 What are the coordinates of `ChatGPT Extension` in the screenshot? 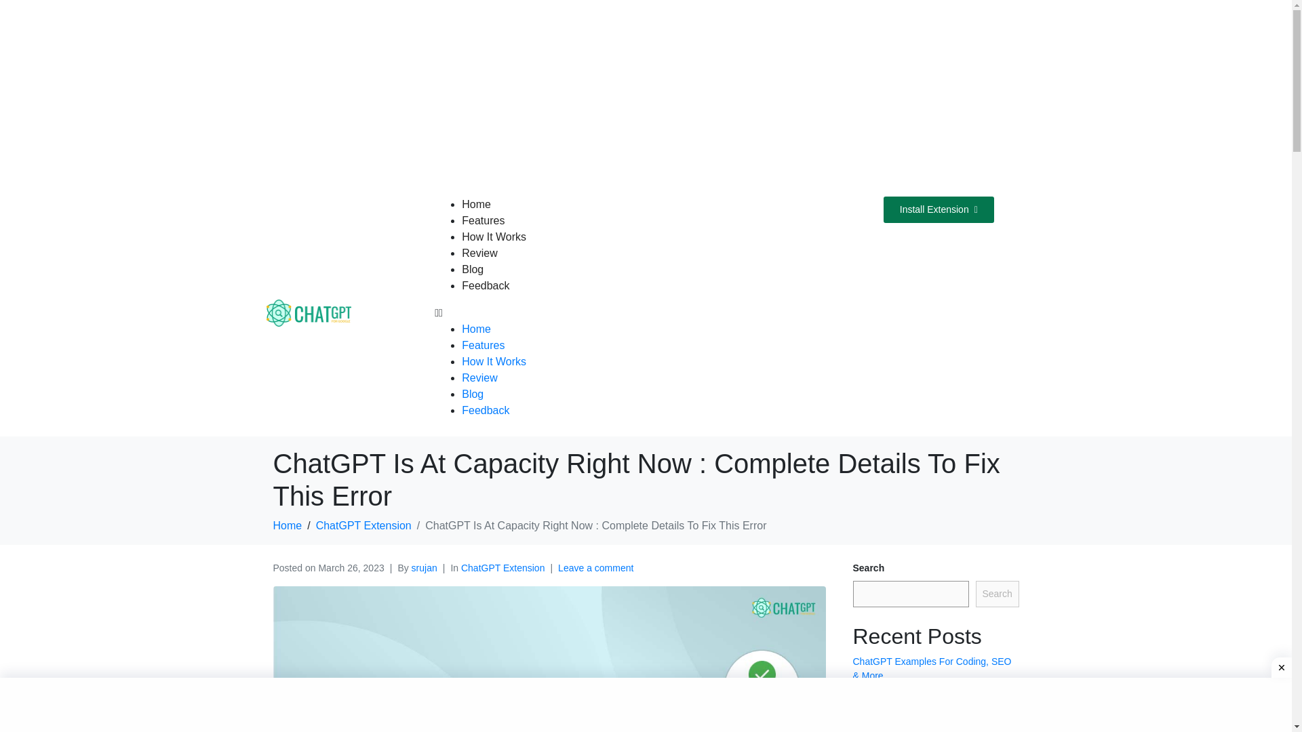 It's located at (363, 525).